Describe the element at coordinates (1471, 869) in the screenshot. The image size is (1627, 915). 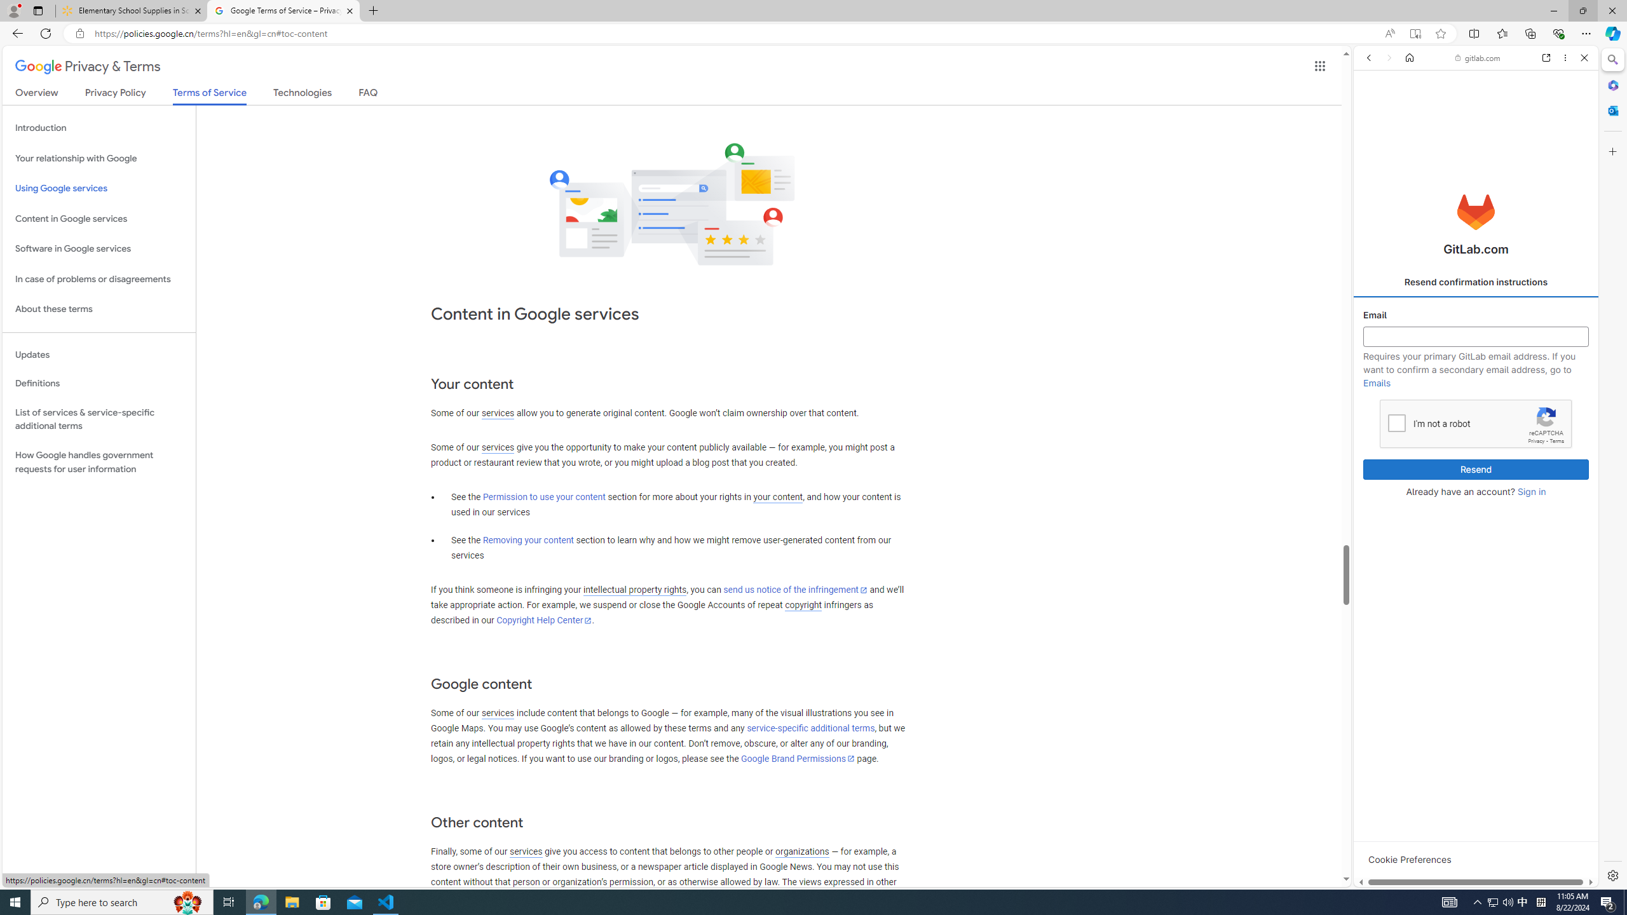
I see `All images` at that location.